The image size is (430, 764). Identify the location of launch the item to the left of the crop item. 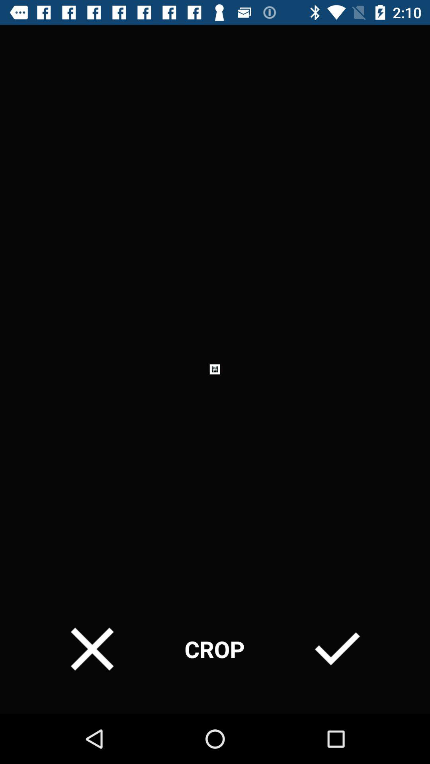
(92, 649).